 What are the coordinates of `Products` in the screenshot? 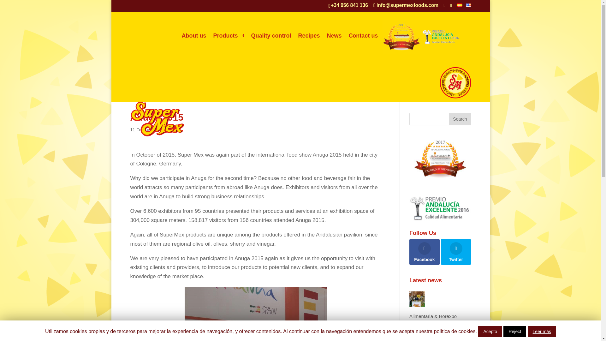 It's located at (229, 35).